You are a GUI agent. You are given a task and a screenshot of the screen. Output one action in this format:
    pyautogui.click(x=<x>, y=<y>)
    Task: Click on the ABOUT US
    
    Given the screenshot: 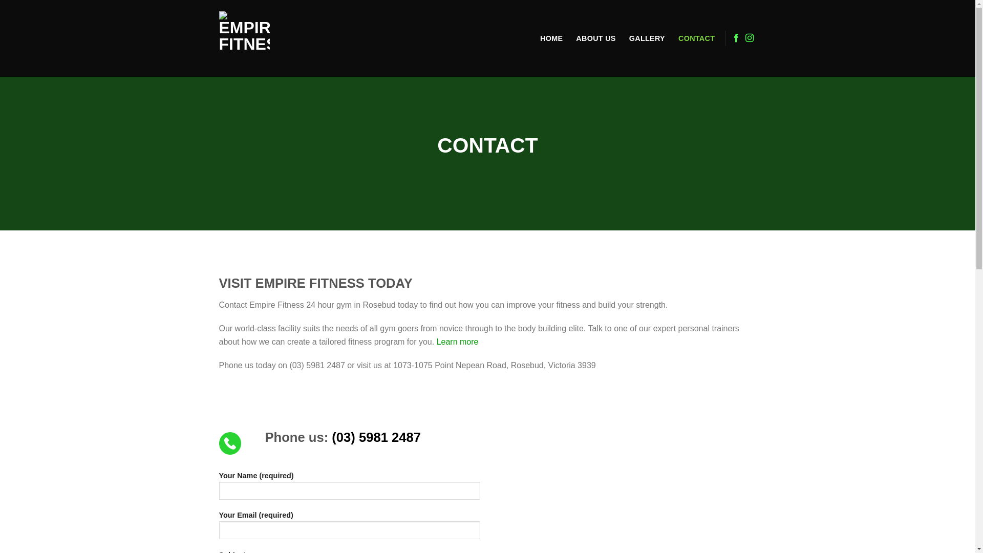 What is the action you would take?
    pyautogui.click(x=596, y=38)
    